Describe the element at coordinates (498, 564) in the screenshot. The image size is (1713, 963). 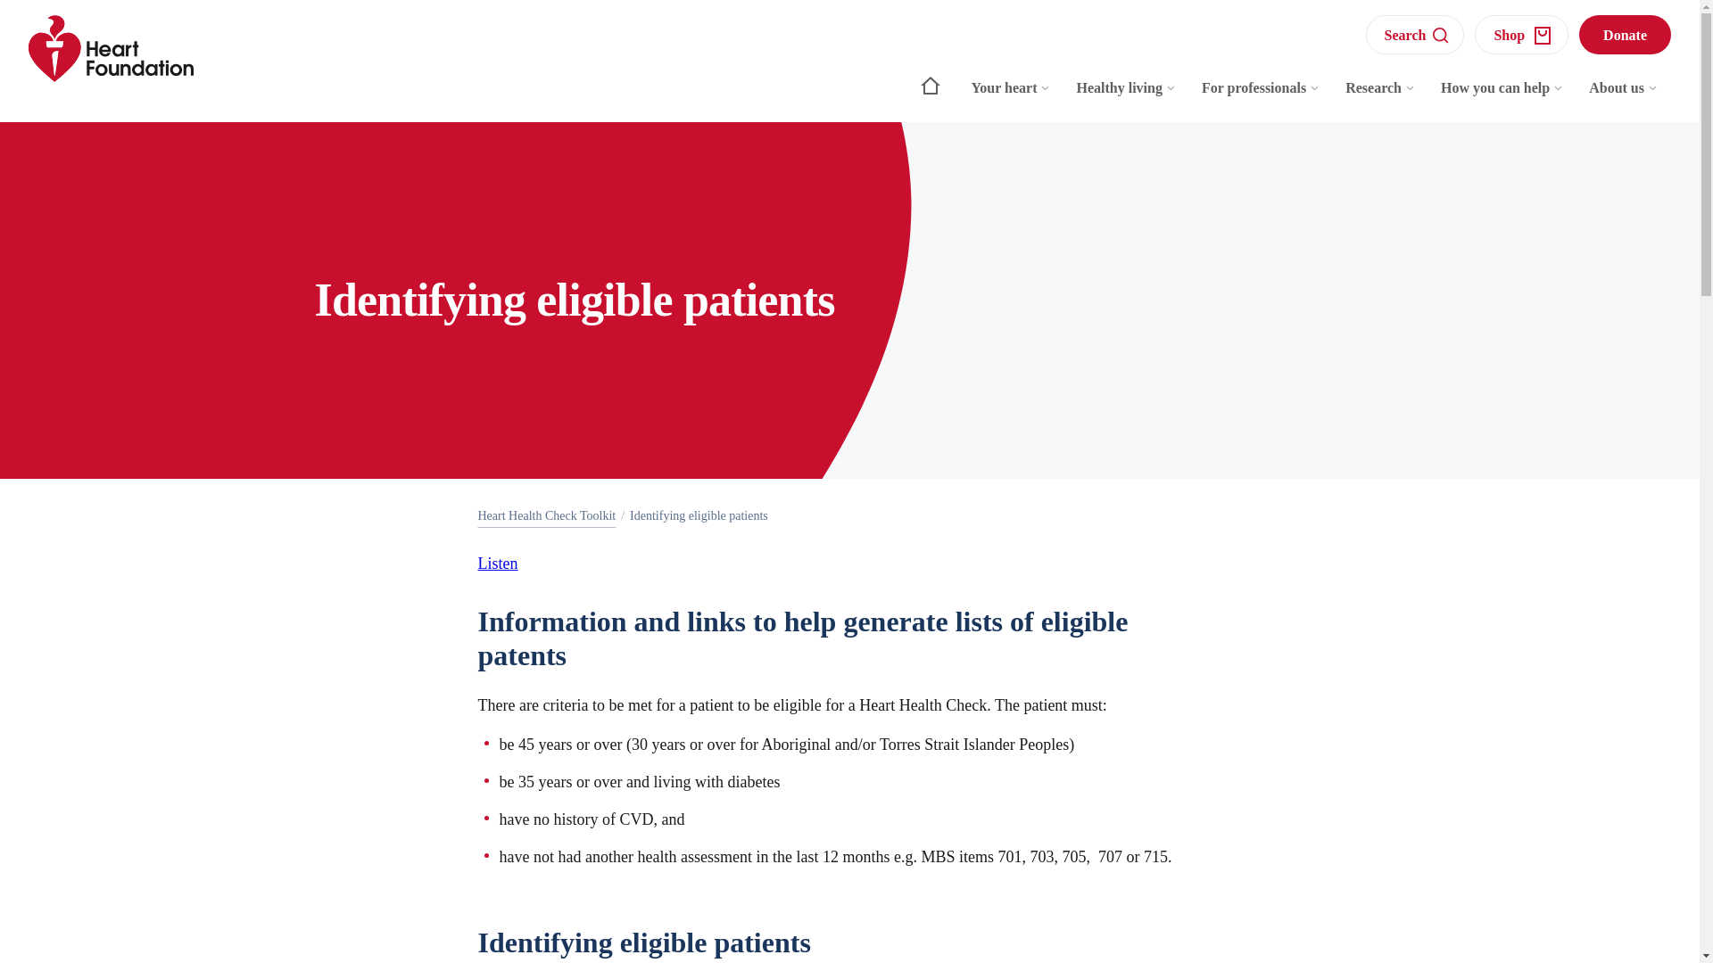
I see `Listen` at that location.